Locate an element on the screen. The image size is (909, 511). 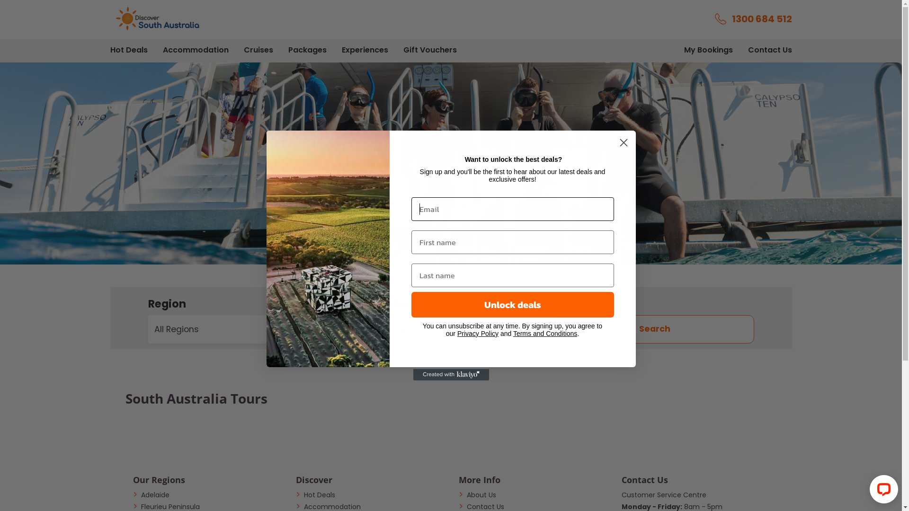
1300 684 512 is located at coordinates (754, 19).